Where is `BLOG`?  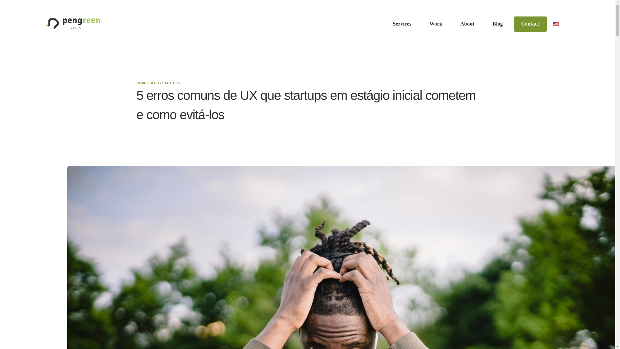 BLOG is located at coordinates (154, 83).